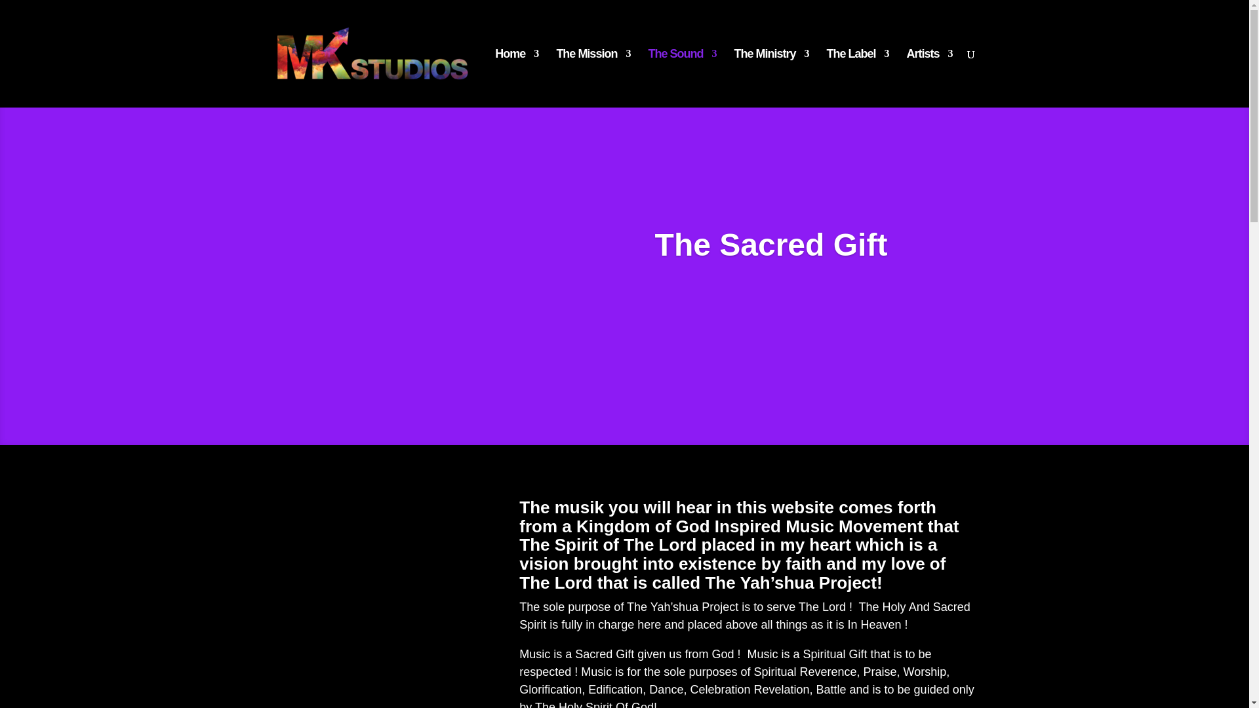  I want to click on The Mission, so click(593, 78).